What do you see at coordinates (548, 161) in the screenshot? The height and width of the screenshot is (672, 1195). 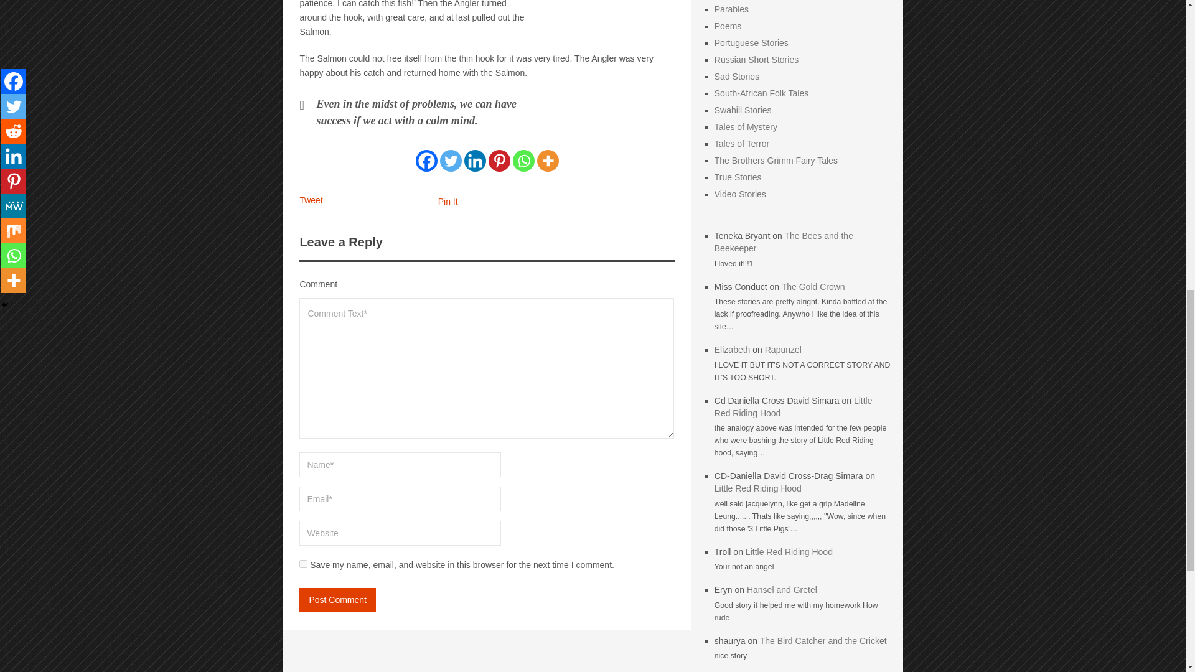 I see `More` at bounding box center [548, 161].